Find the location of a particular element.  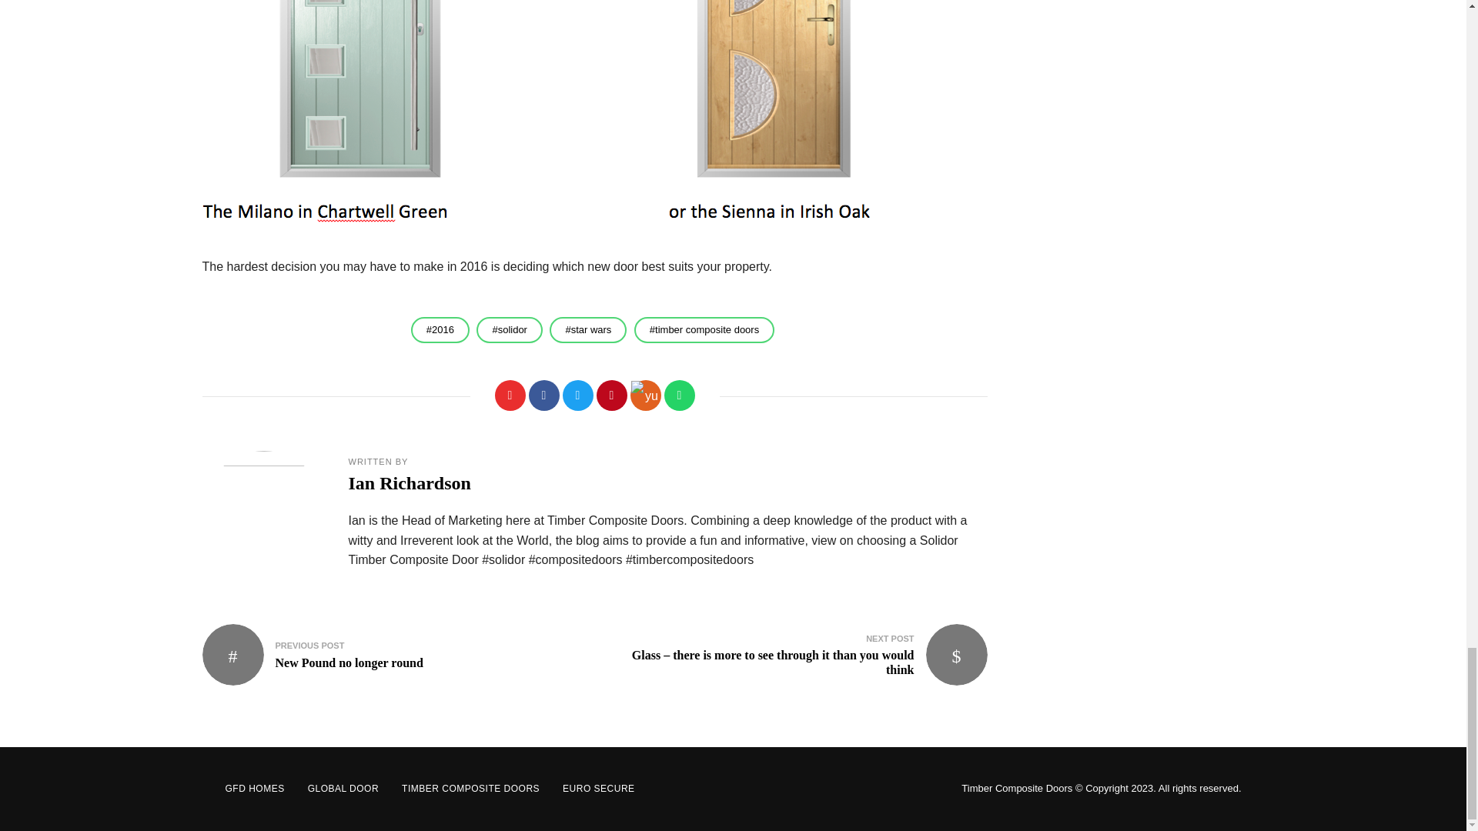

Yummly is located at coordinates (390, 655).